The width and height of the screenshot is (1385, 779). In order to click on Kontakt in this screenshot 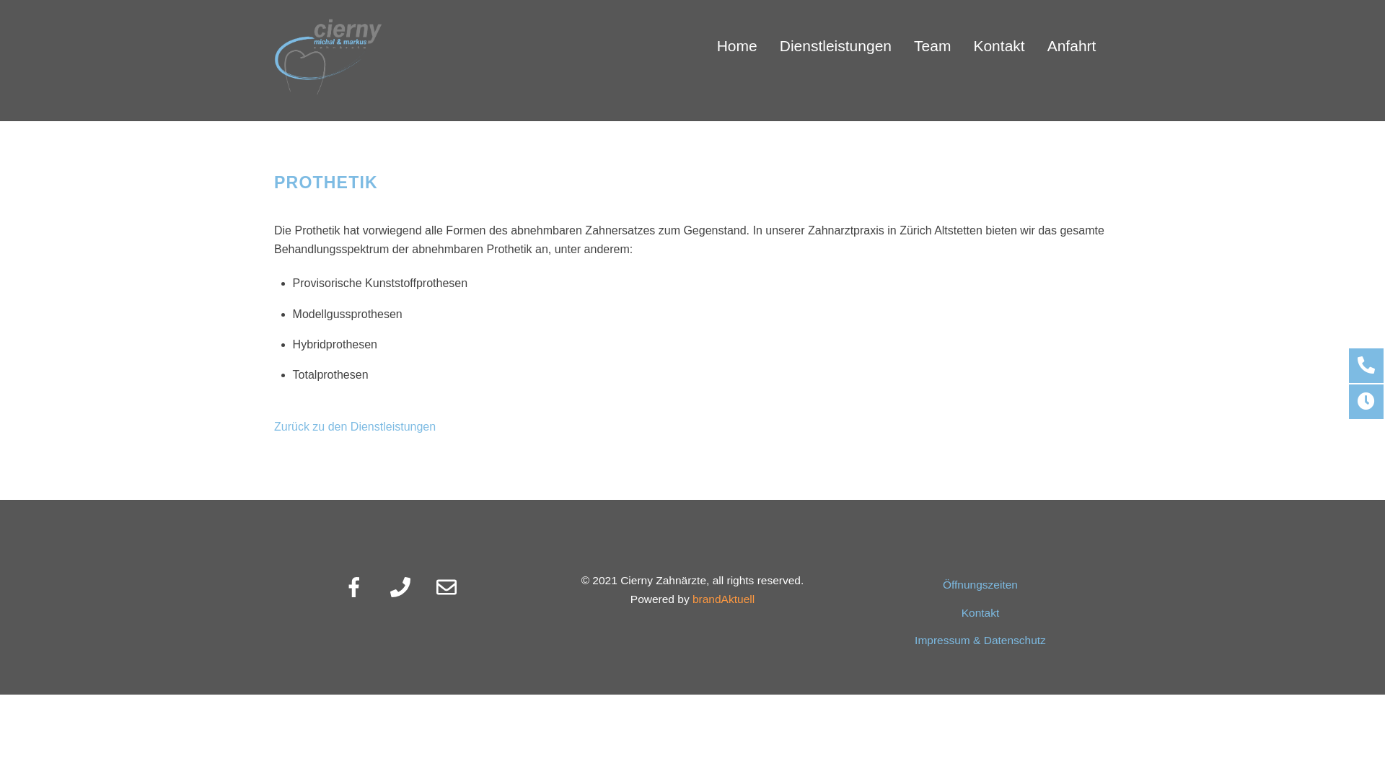, I will do `click(981, 613)`.